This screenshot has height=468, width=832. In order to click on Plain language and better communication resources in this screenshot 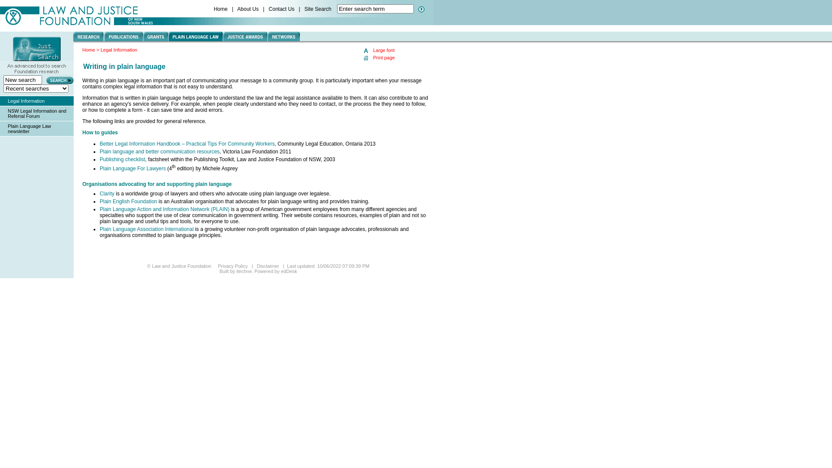, I will do `click(159, 152)`.